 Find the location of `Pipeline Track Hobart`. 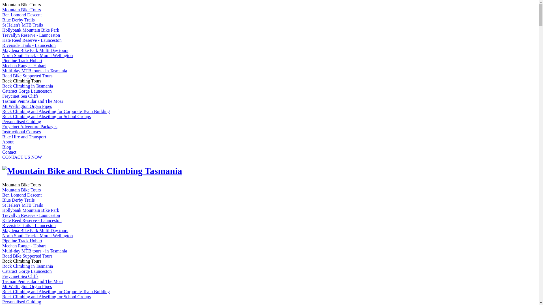

Pipeline Track Hobart is located at coordinates (22, 60).